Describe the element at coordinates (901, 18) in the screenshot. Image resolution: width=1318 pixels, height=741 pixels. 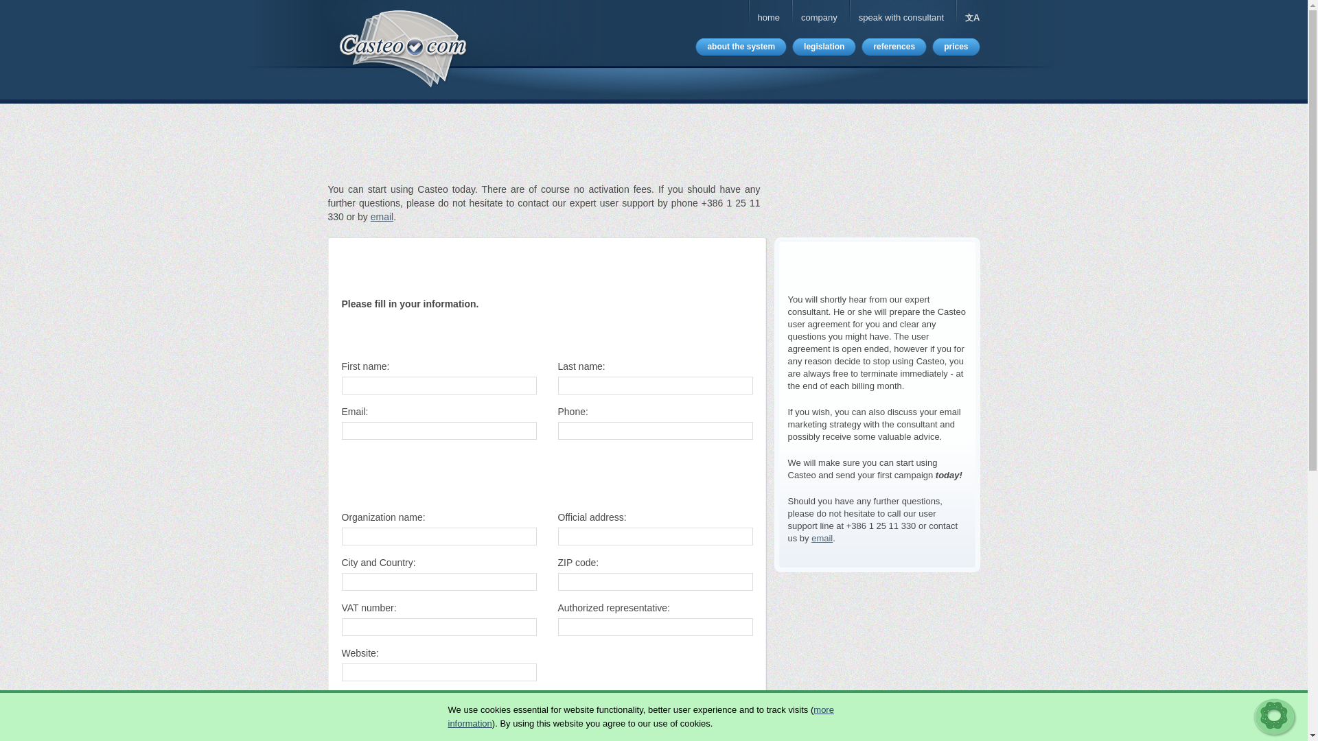
I see `speak with consultant` at that location.